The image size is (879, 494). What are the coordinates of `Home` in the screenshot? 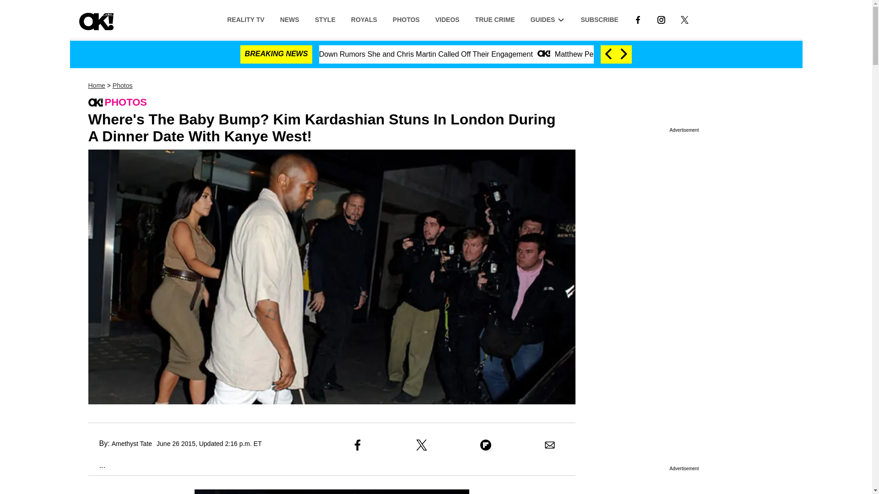 It's located at (96, 86).